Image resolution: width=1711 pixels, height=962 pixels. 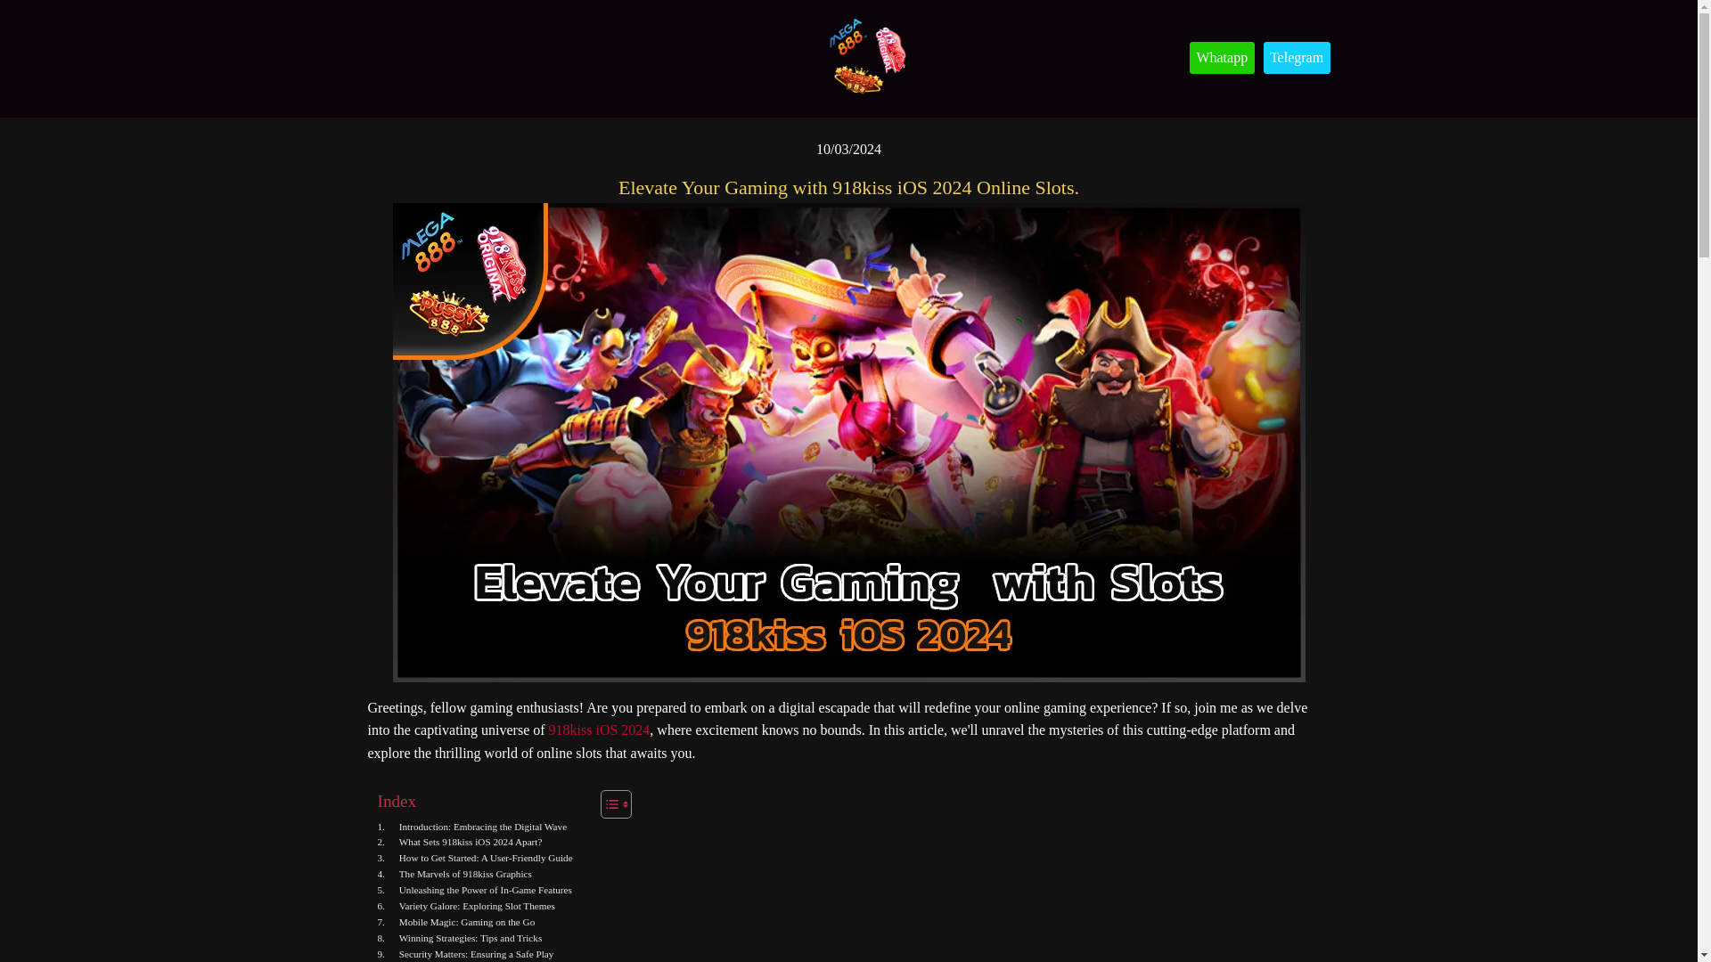 I want to click on Security Matters: Ensuring a Safe Play, so click(x=466, y=954).